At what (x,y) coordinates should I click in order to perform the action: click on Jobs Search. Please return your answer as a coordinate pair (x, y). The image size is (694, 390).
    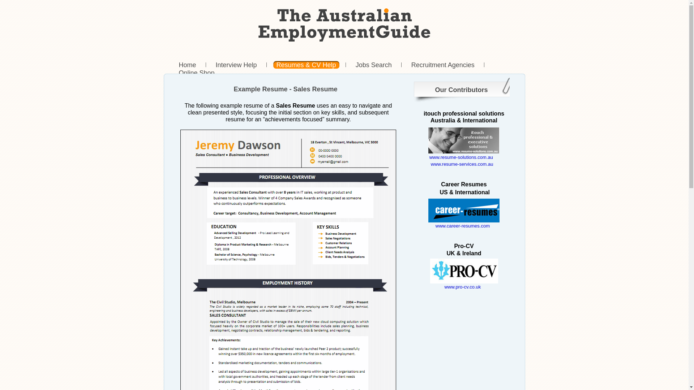
    Looking at the image, I should click on (374, 65).